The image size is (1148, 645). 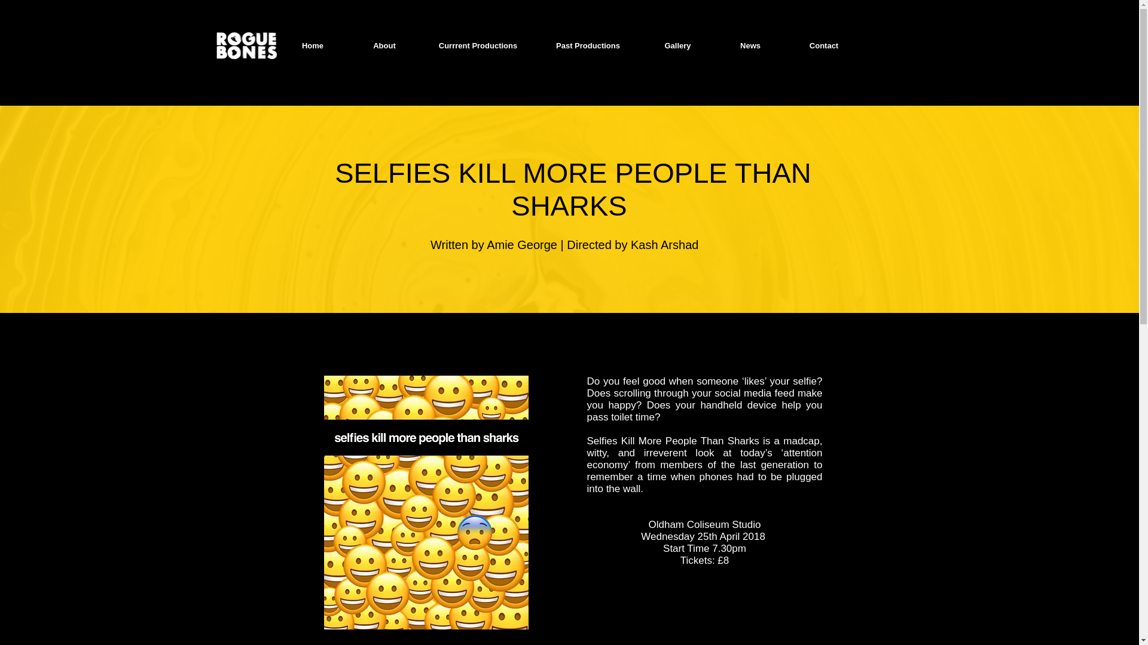 What do you see at coordinates (312, 45) in the screenshot?
I see `Home` at bounding box center [312, 45].